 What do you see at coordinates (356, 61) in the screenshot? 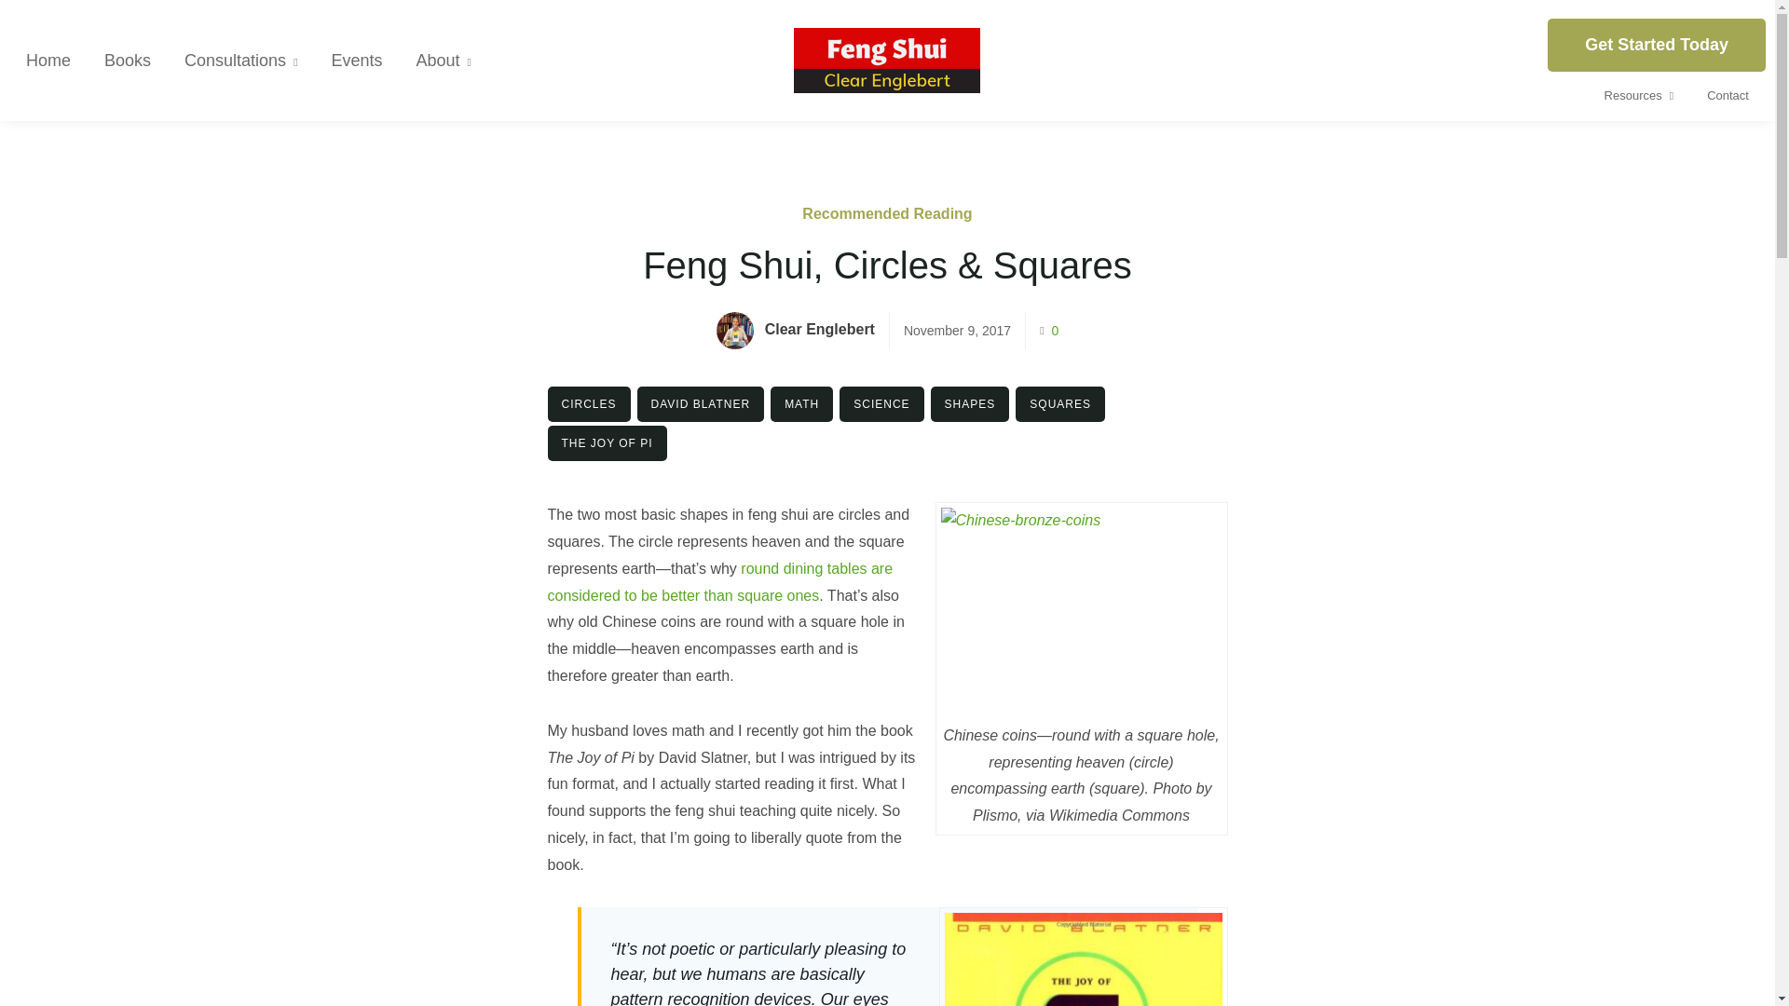
I see `Events` at bounding box center [356, 61].